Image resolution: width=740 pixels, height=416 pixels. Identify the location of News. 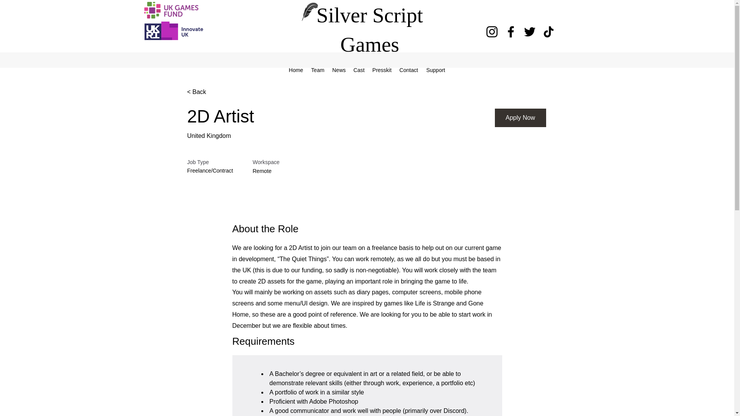
(339, 70).